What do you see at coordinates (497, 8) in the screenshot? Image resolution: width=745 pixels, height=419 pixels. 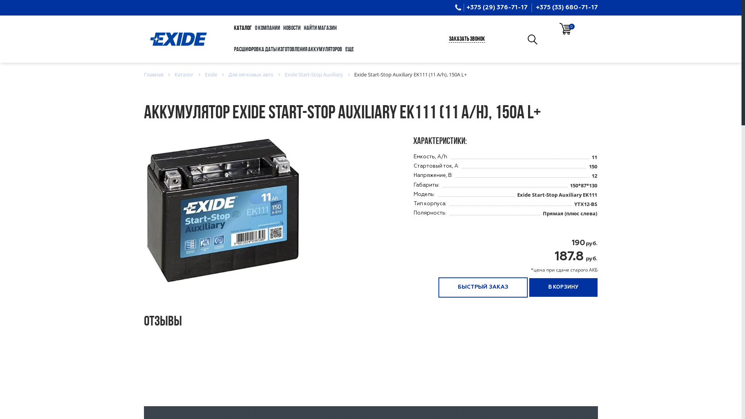 I see `+375 (29) 376-71-17` at bounding box center [497, 8].